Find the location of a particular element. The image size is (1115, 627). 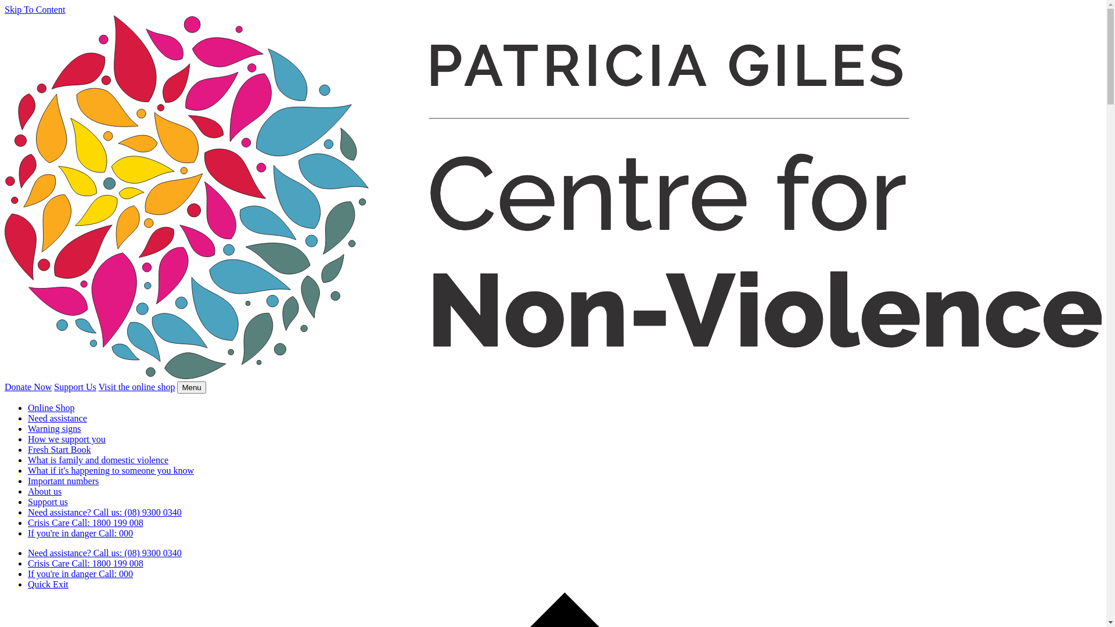

Visit the online shop is located at coordinates (136, 387).